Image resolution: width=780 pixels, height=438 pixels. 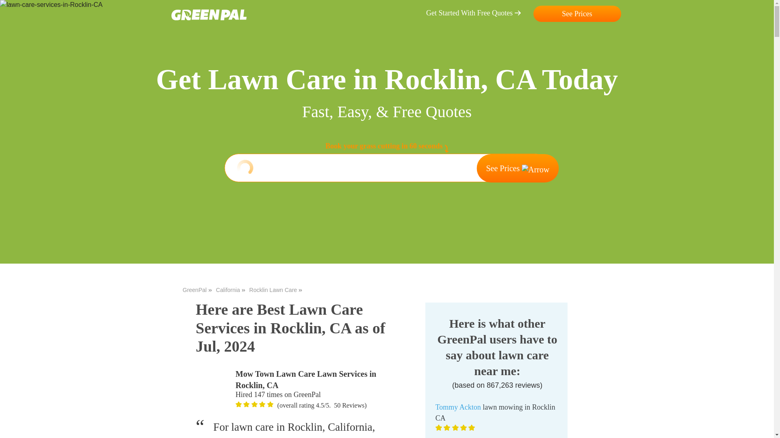 What do you see at coordinates (51, 5) in the screenshot?
I see `local-lawn-maintenance-contractors-in-Rocklin-CA` at bounding box center [51, 5].